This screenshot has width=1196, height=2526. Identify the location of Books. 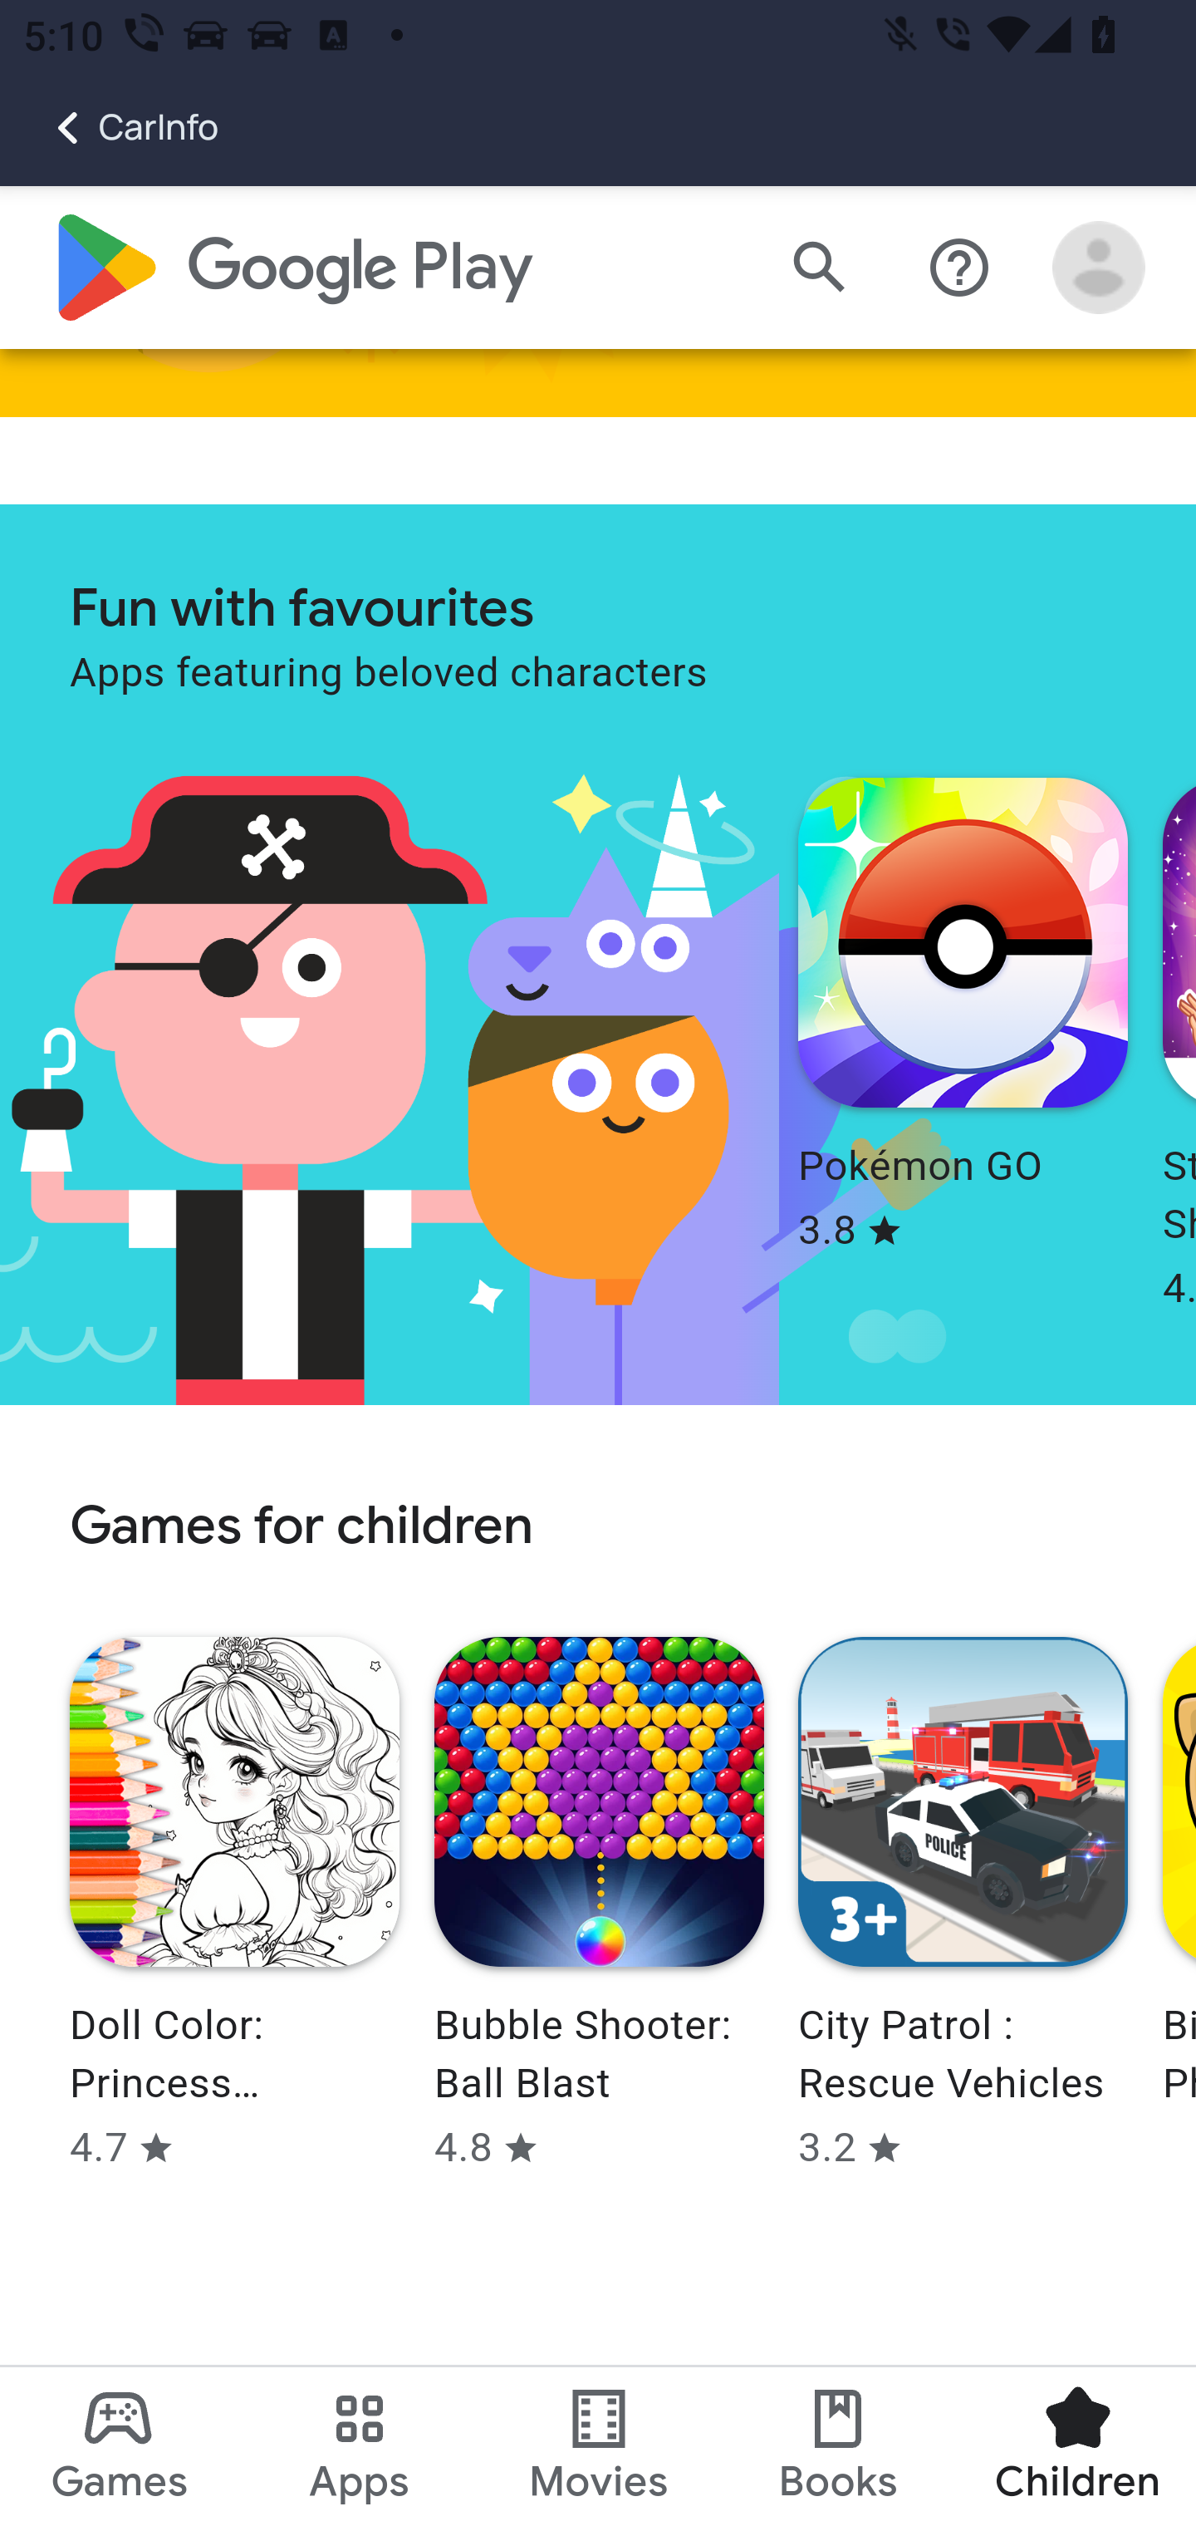
(838, 2446).